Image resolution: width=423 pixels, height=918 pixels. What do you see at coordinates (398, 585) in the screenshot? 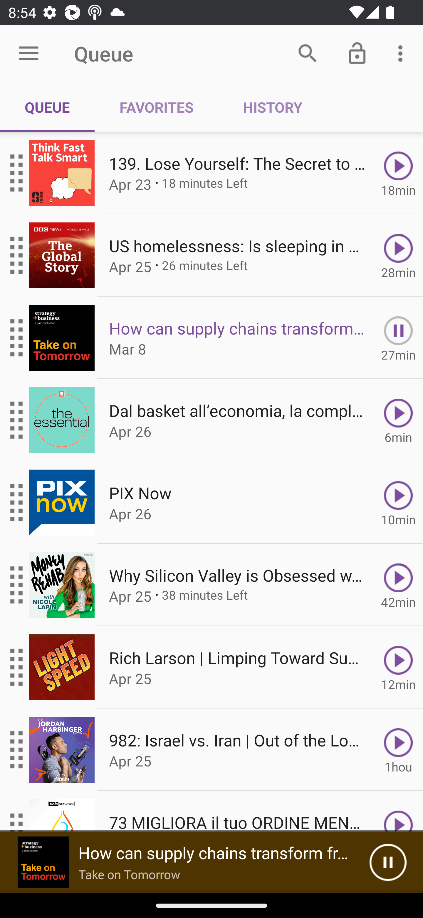
I see `Play 42min` at bounding box center [398, 585].